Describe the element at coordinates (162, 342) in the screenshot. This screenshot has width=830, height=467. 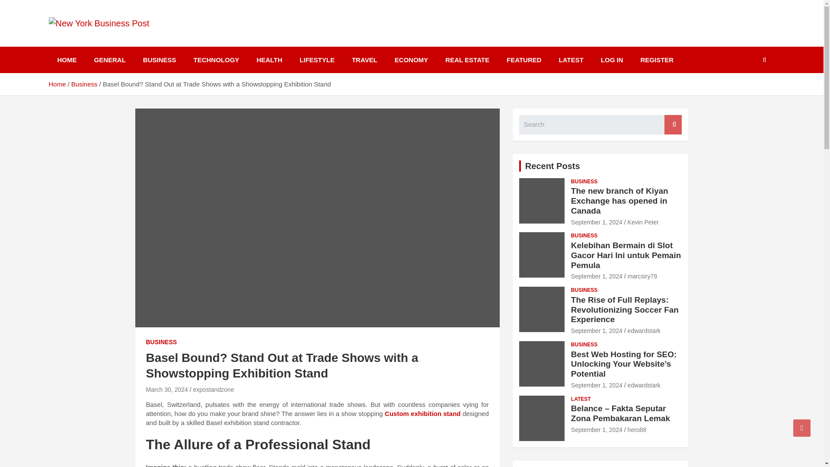
I see `BUSINESS` at that location.